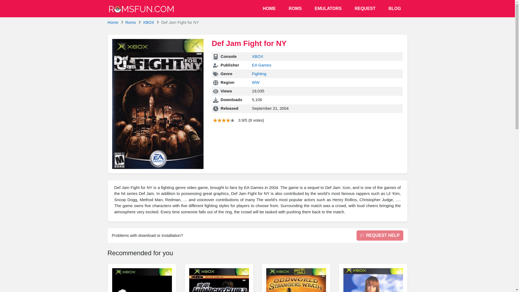 Image resolution: width=519 pixels, height=292 pixels. Describe the element at coordinates (219, 280) in the screenshot. I see `Midnight Club 3` at that location.